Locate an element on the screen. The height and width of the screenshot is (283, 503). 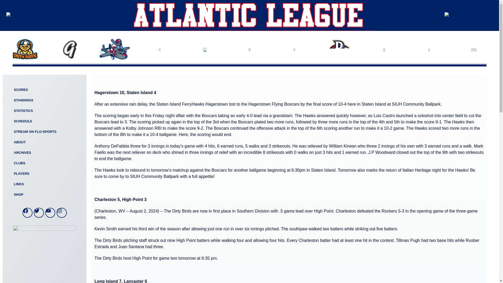
ALPB-Logo-primary2024-edited.png is located at coordinates (42, 15).